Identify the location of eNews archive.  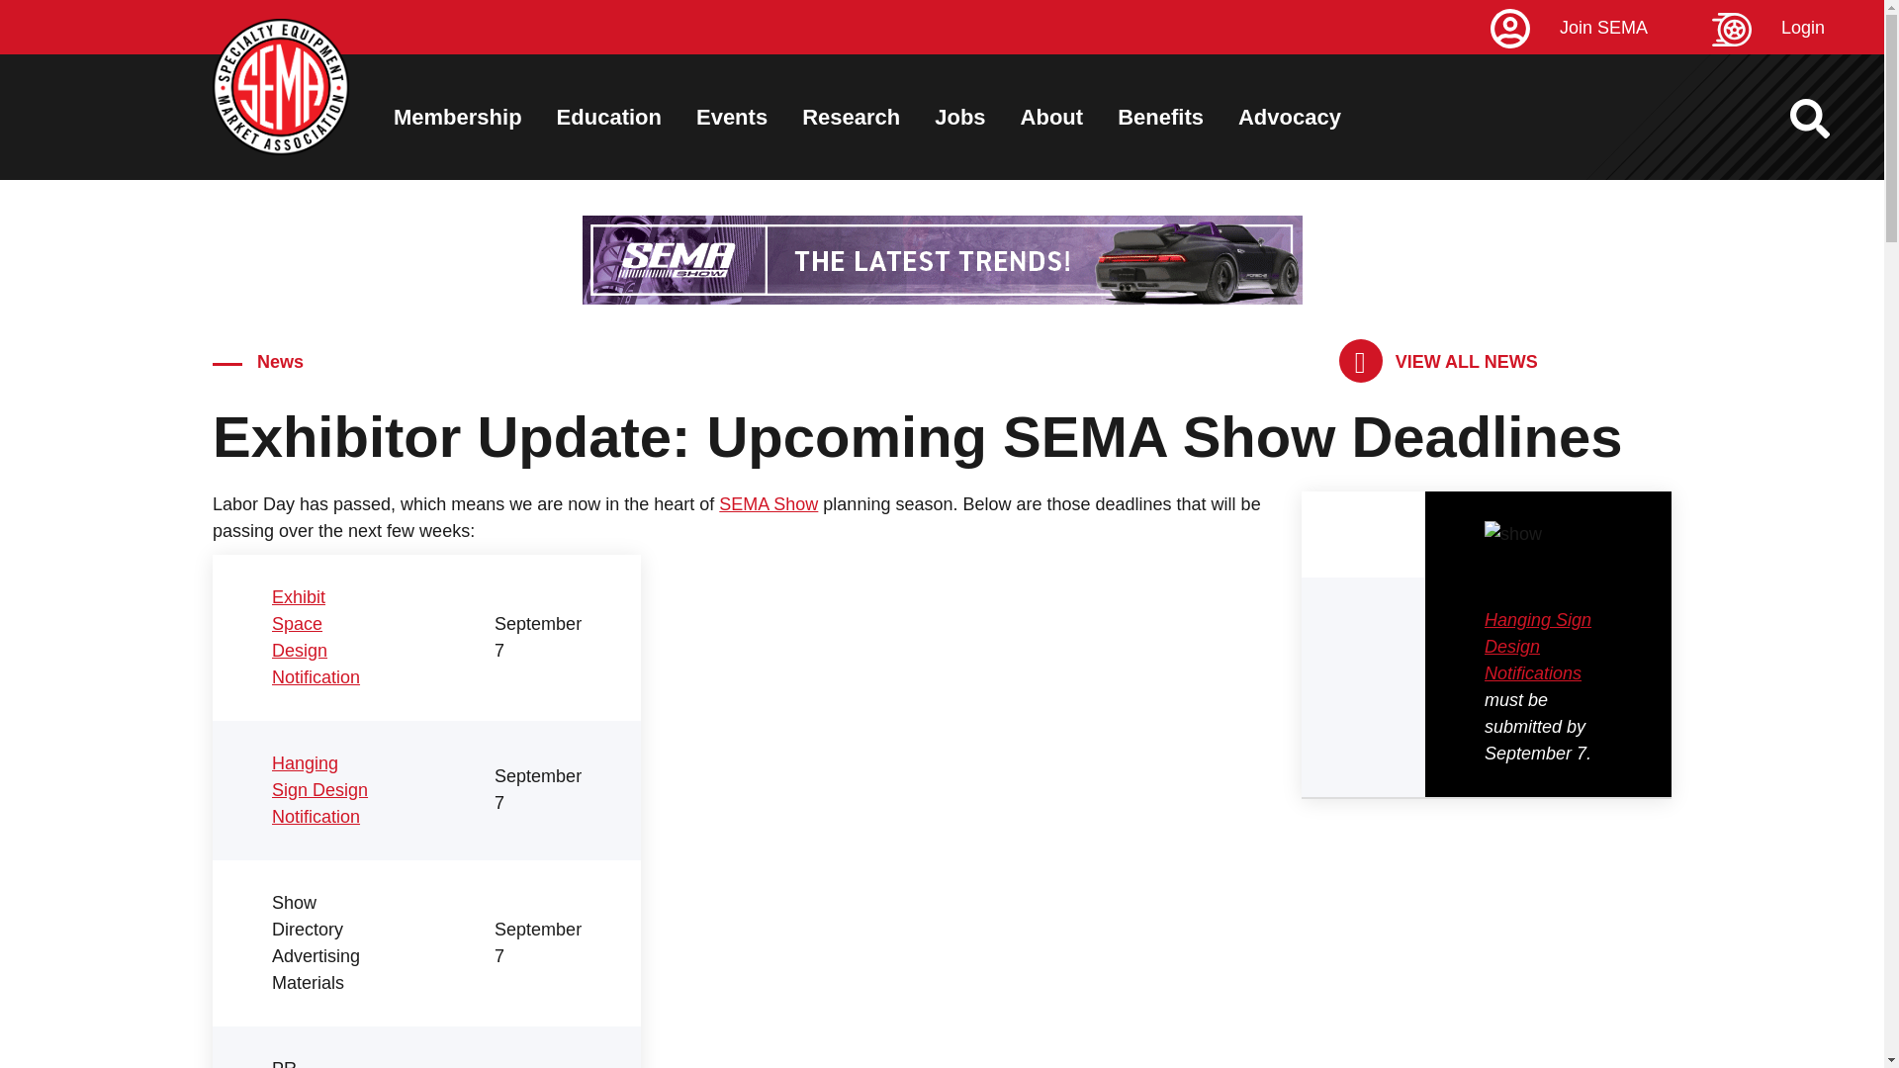
(1438, 361).